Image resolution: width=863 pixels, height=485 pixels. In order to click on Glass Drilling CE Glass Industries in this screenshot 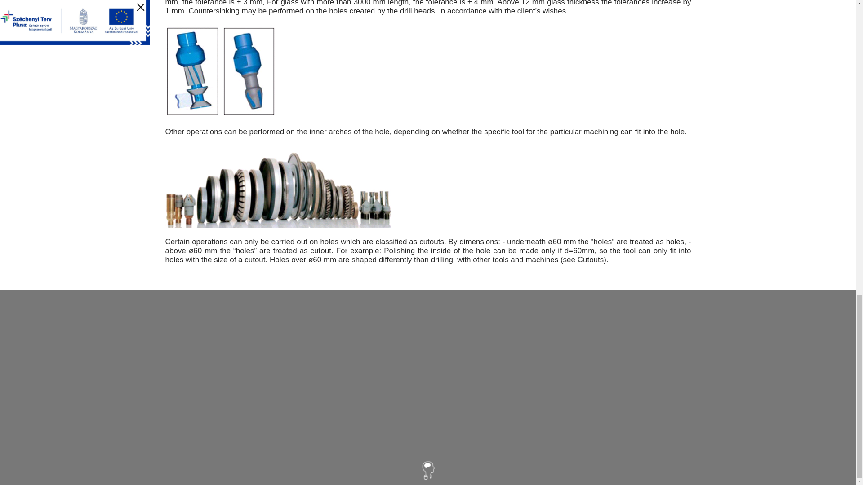, I will do `click(279, 187)`.